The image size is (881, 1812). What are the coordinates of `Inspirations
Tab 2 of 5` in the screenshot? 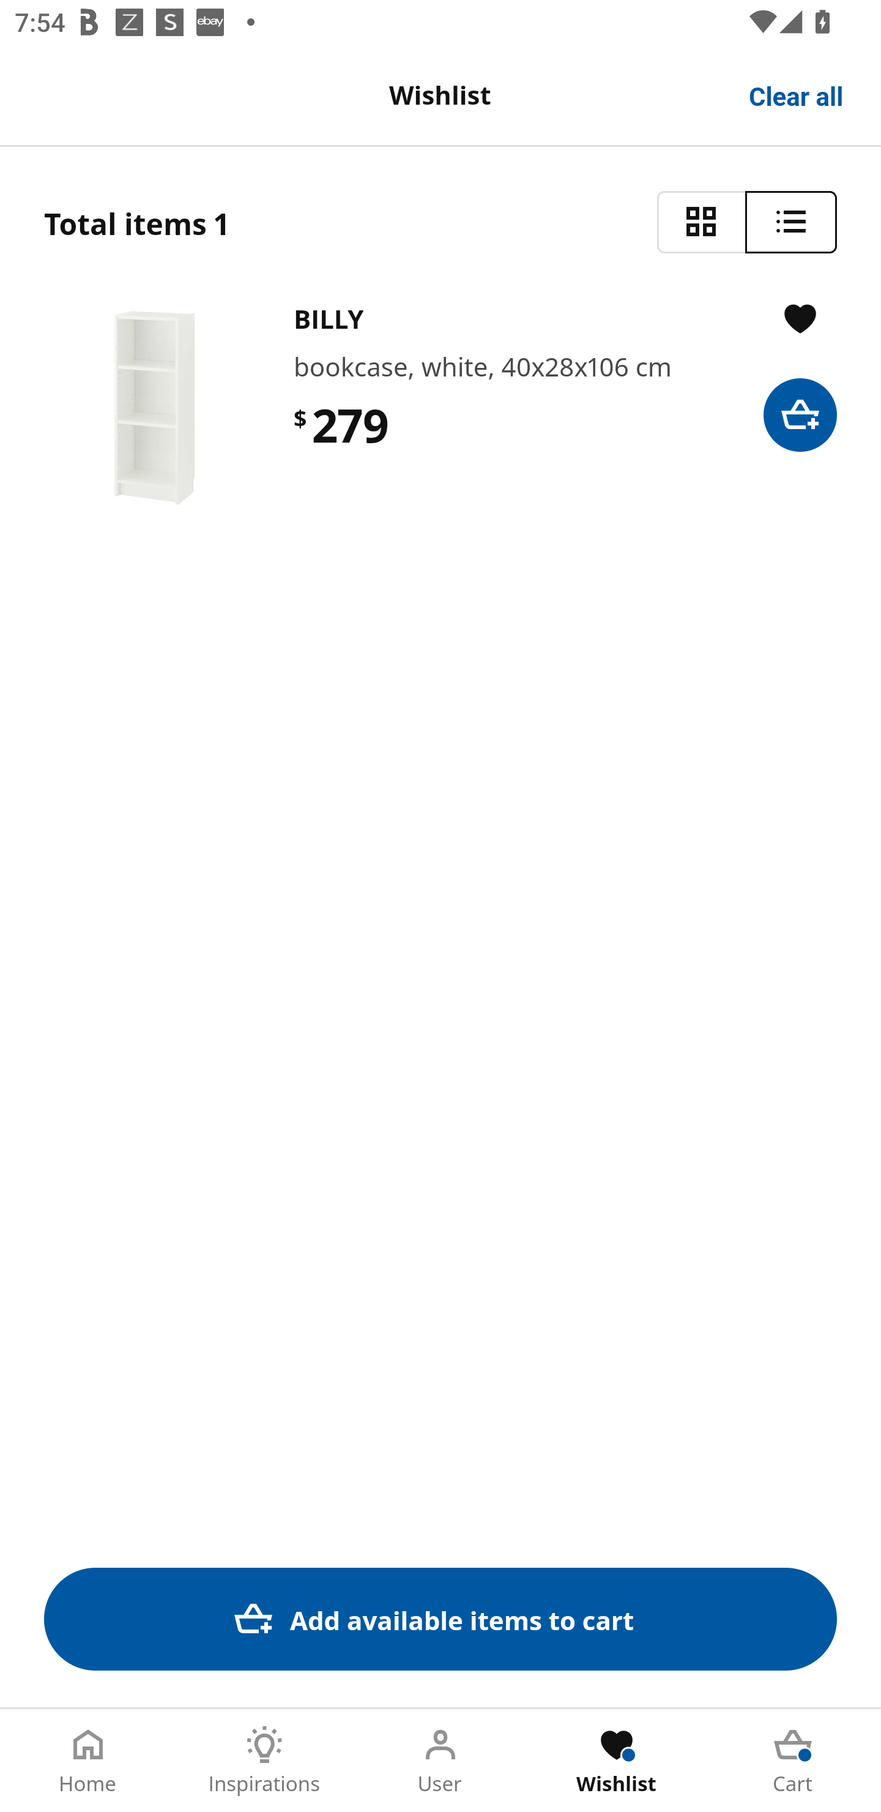 It's located at (264, 1761).